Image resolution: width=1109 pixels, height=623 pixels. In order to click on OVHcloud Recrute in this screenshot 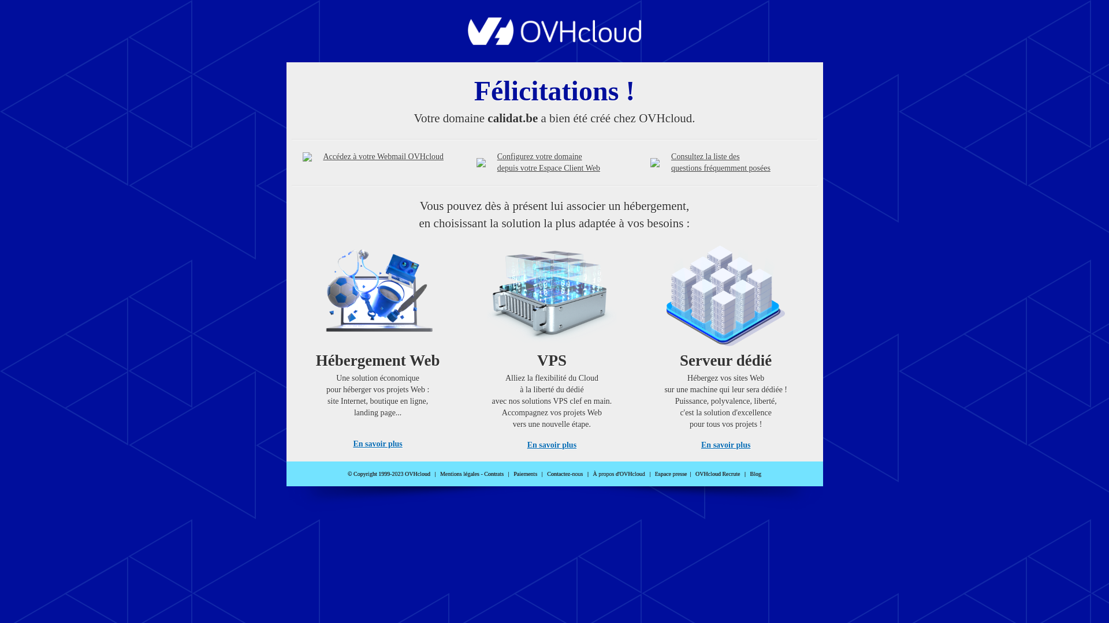, I will do `click(717, 474)`.